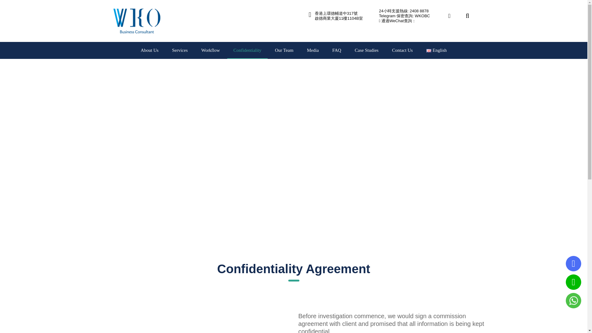 The width and height of the screenshot is (592, 333). I want to click on About Us, so click(149, 51).